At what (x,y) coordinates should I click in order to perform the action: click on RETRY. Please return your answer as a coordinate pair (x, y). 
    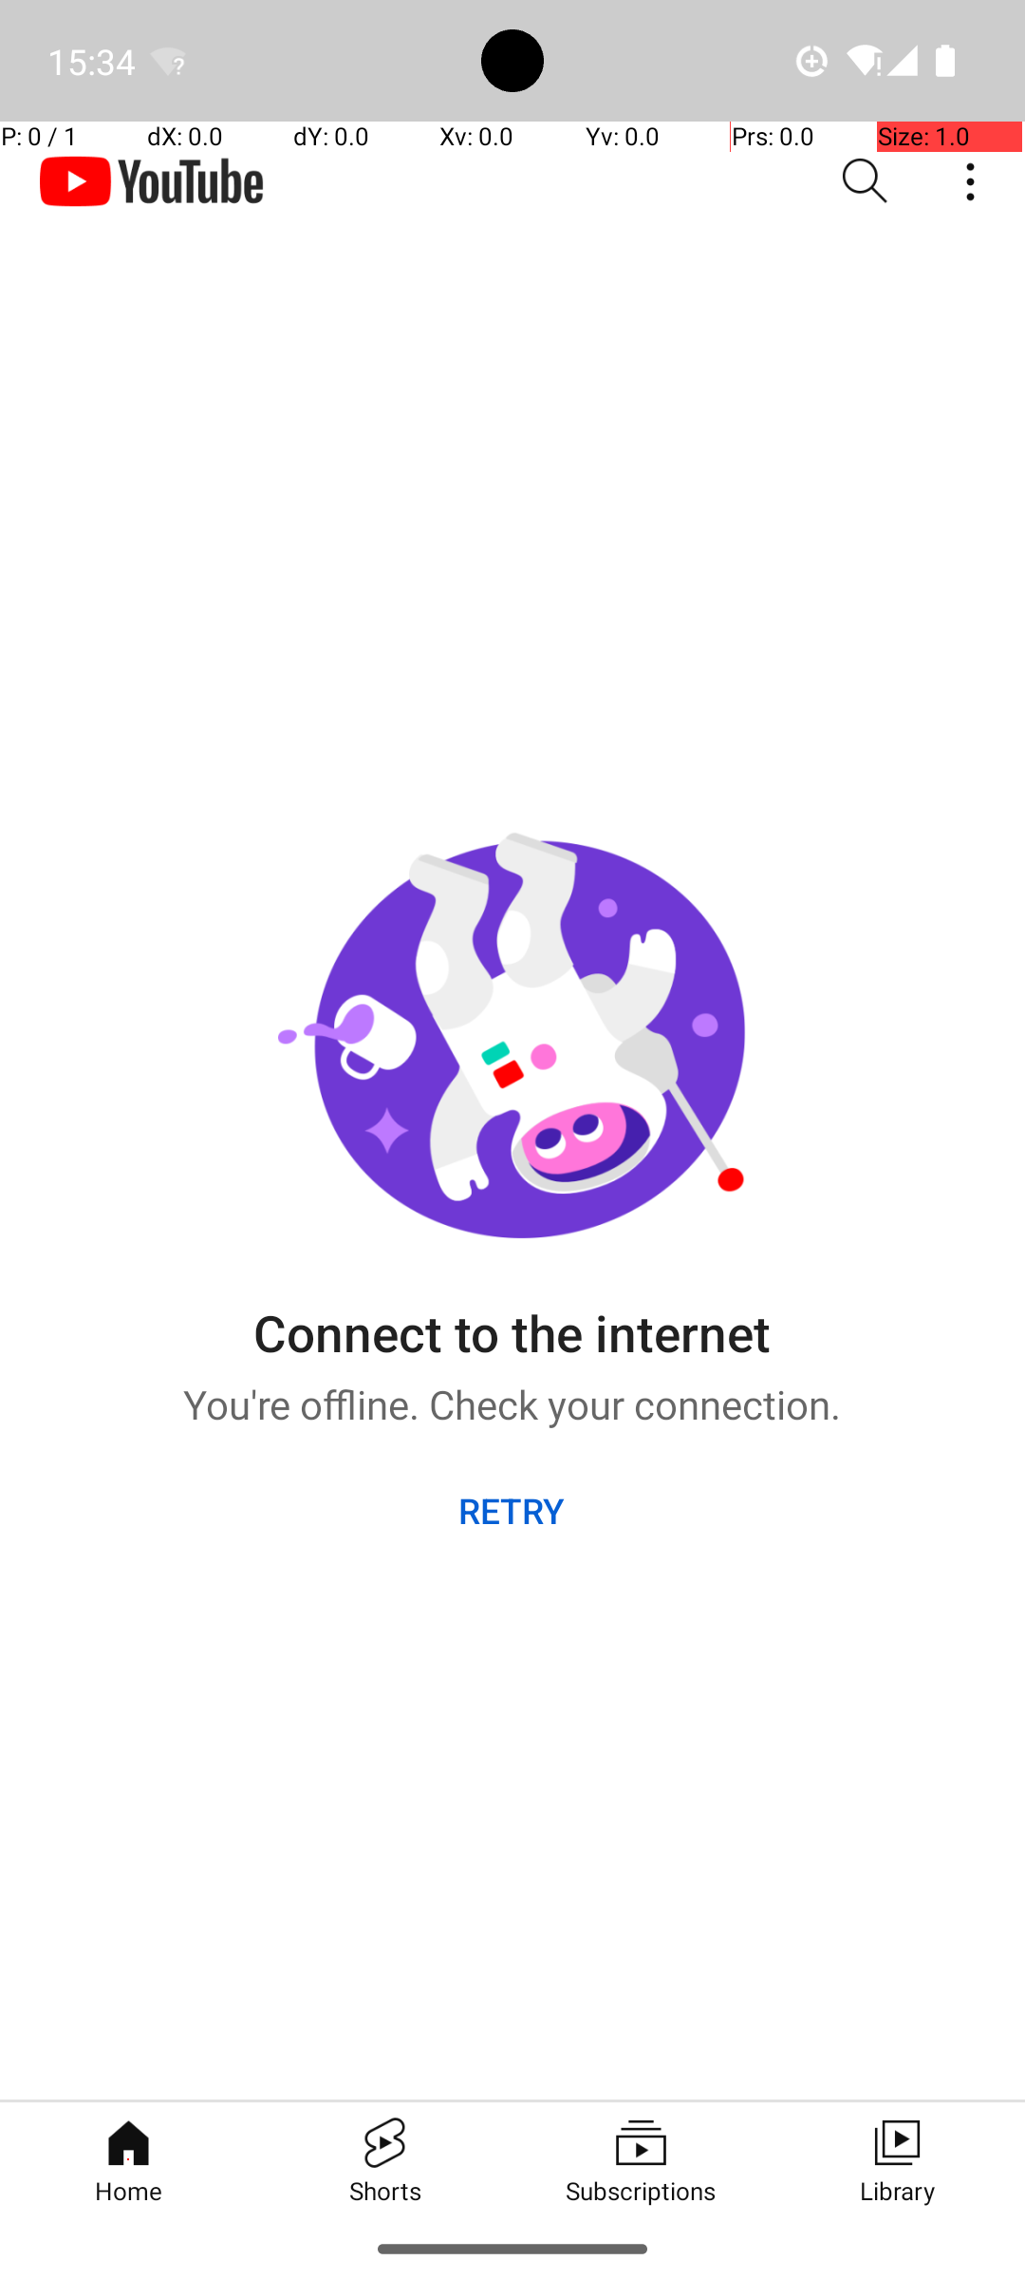
    Looking at the image, I should click on (512, 1511).